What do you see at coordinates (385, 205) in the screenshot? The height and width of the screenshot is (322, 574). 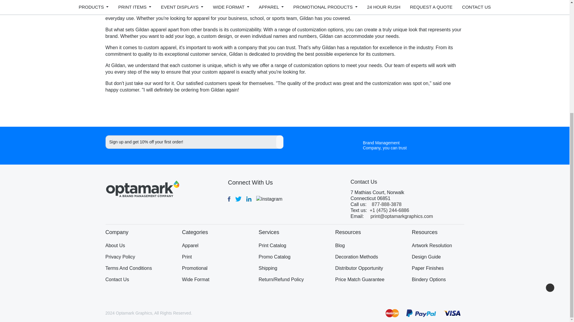 I see `8778883878` at bounding box center [385, 205].